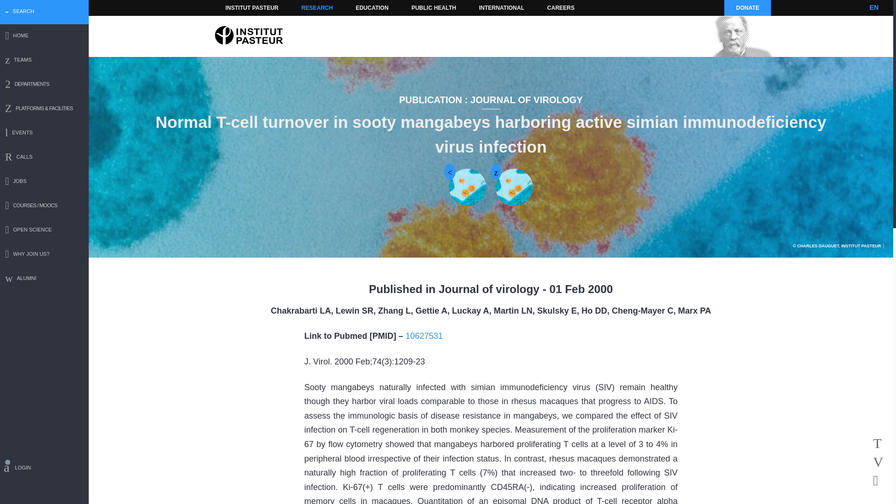  Describe the element at coordinates (44, 469) in the screenshot. I see `LOGIN` at that location.